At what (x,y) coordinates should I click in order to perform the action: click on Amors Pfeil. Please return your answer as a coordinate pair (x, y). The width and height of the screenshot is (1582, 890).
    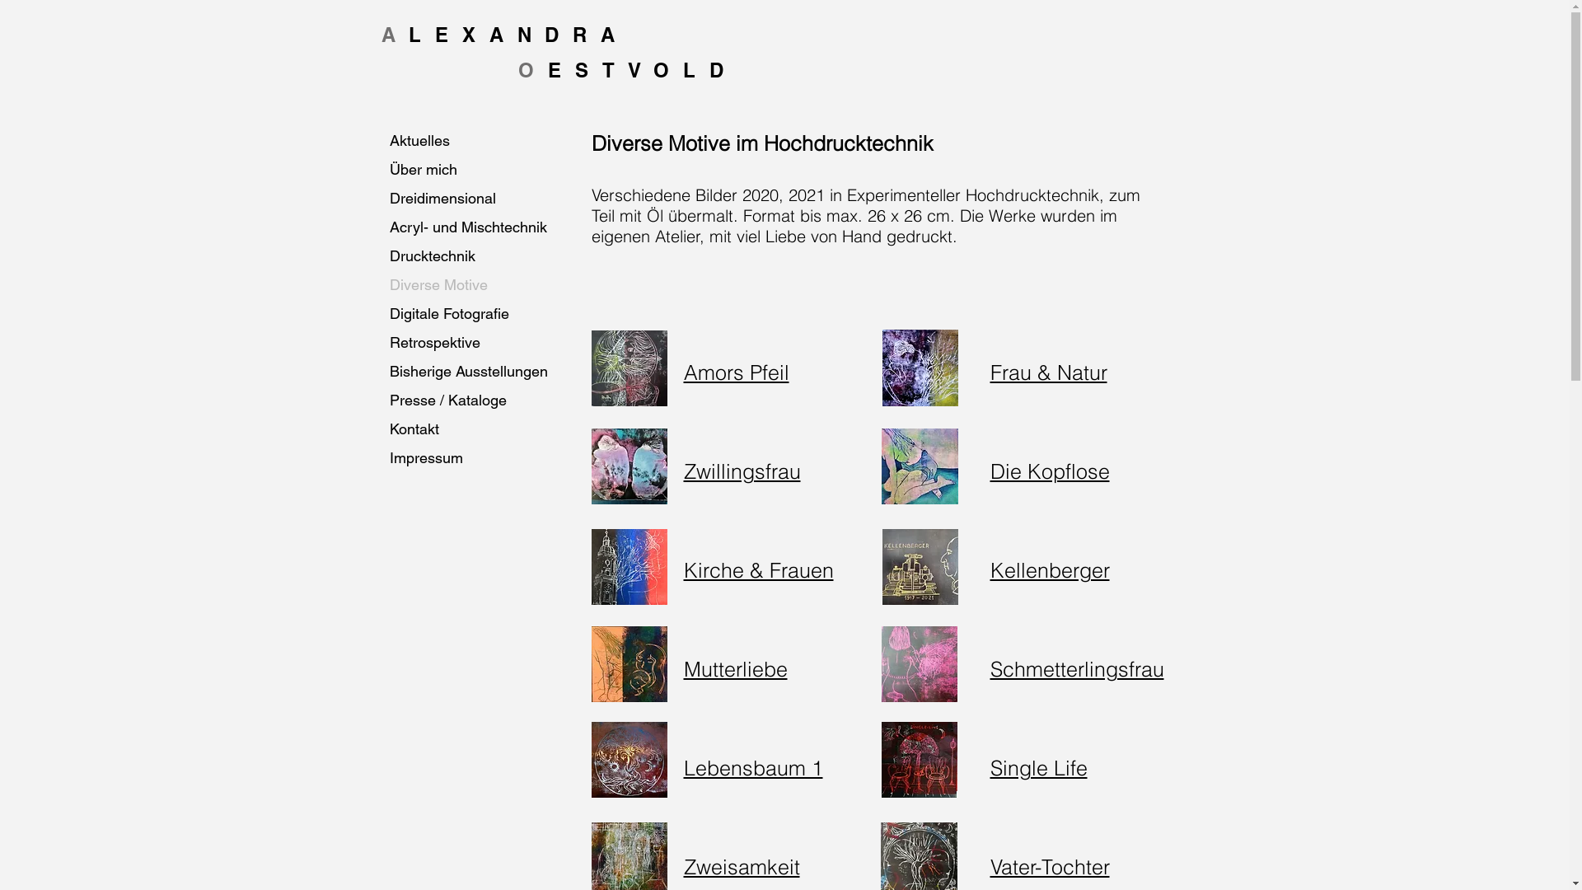
    Looking at the image, I should click on (737, 372).